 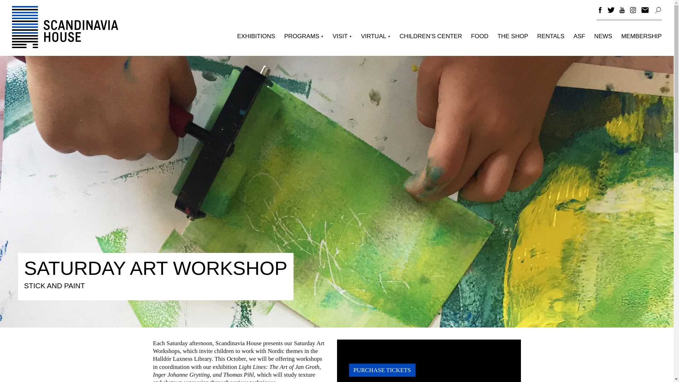 I want to click on Newsletter, so click(x=645, y=10).